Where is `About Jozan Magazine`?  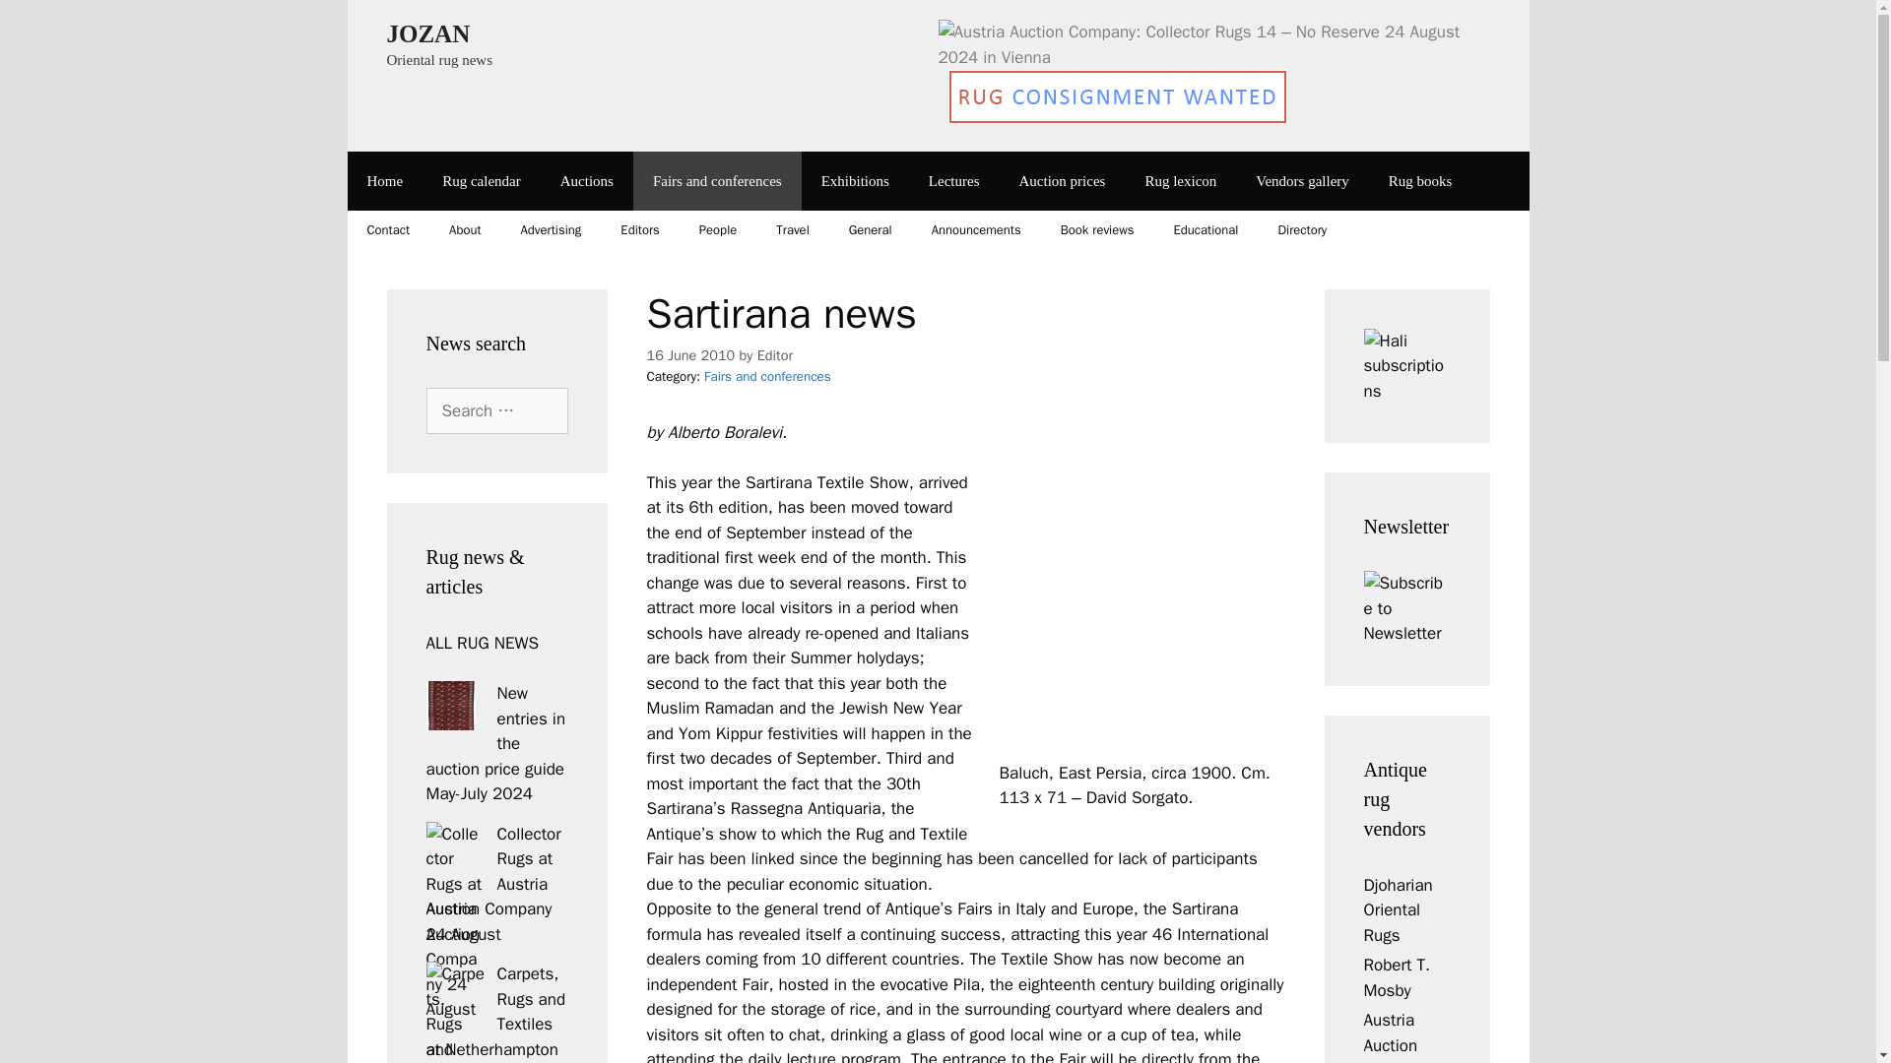
About Jozan Magazine is located at coordinates (465, 229).